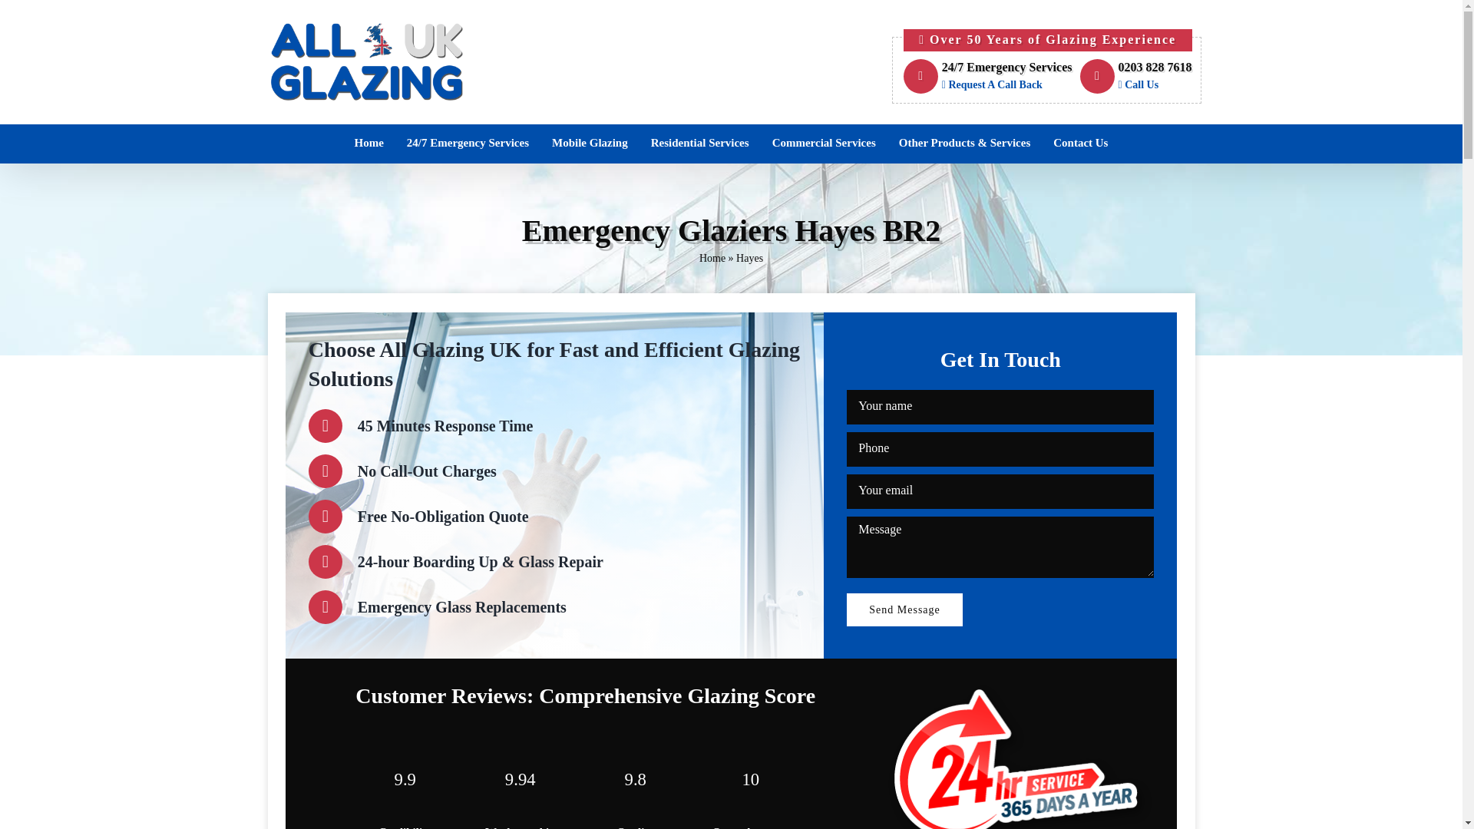 The height and width of the screenshot is (829, 1474). I want to click on Mobile Glazing, so click(590, 143).